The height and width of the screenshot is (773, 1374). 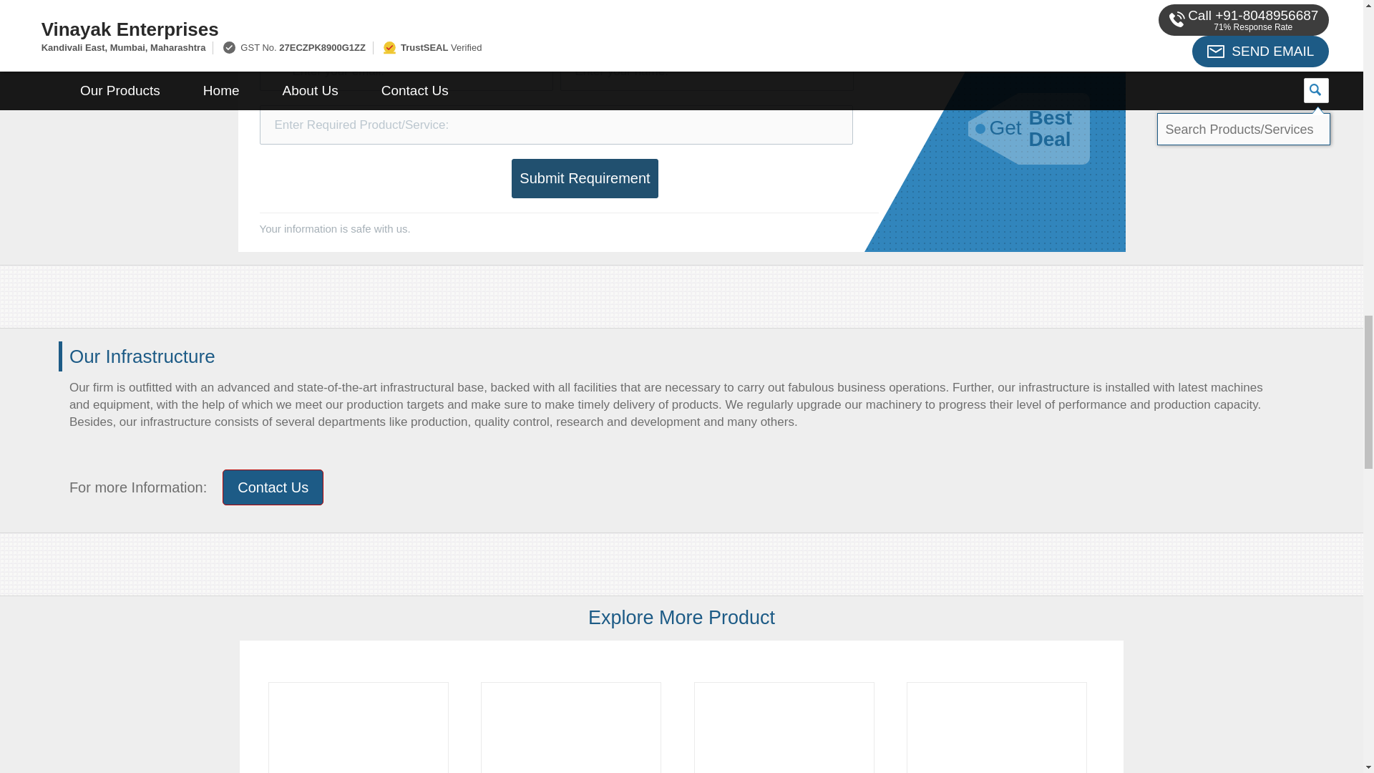 What do you see at coordinates (571, 727) in the screenshot?
I see `Aluminum Venetian Blind` at bounding box center [571, 727].